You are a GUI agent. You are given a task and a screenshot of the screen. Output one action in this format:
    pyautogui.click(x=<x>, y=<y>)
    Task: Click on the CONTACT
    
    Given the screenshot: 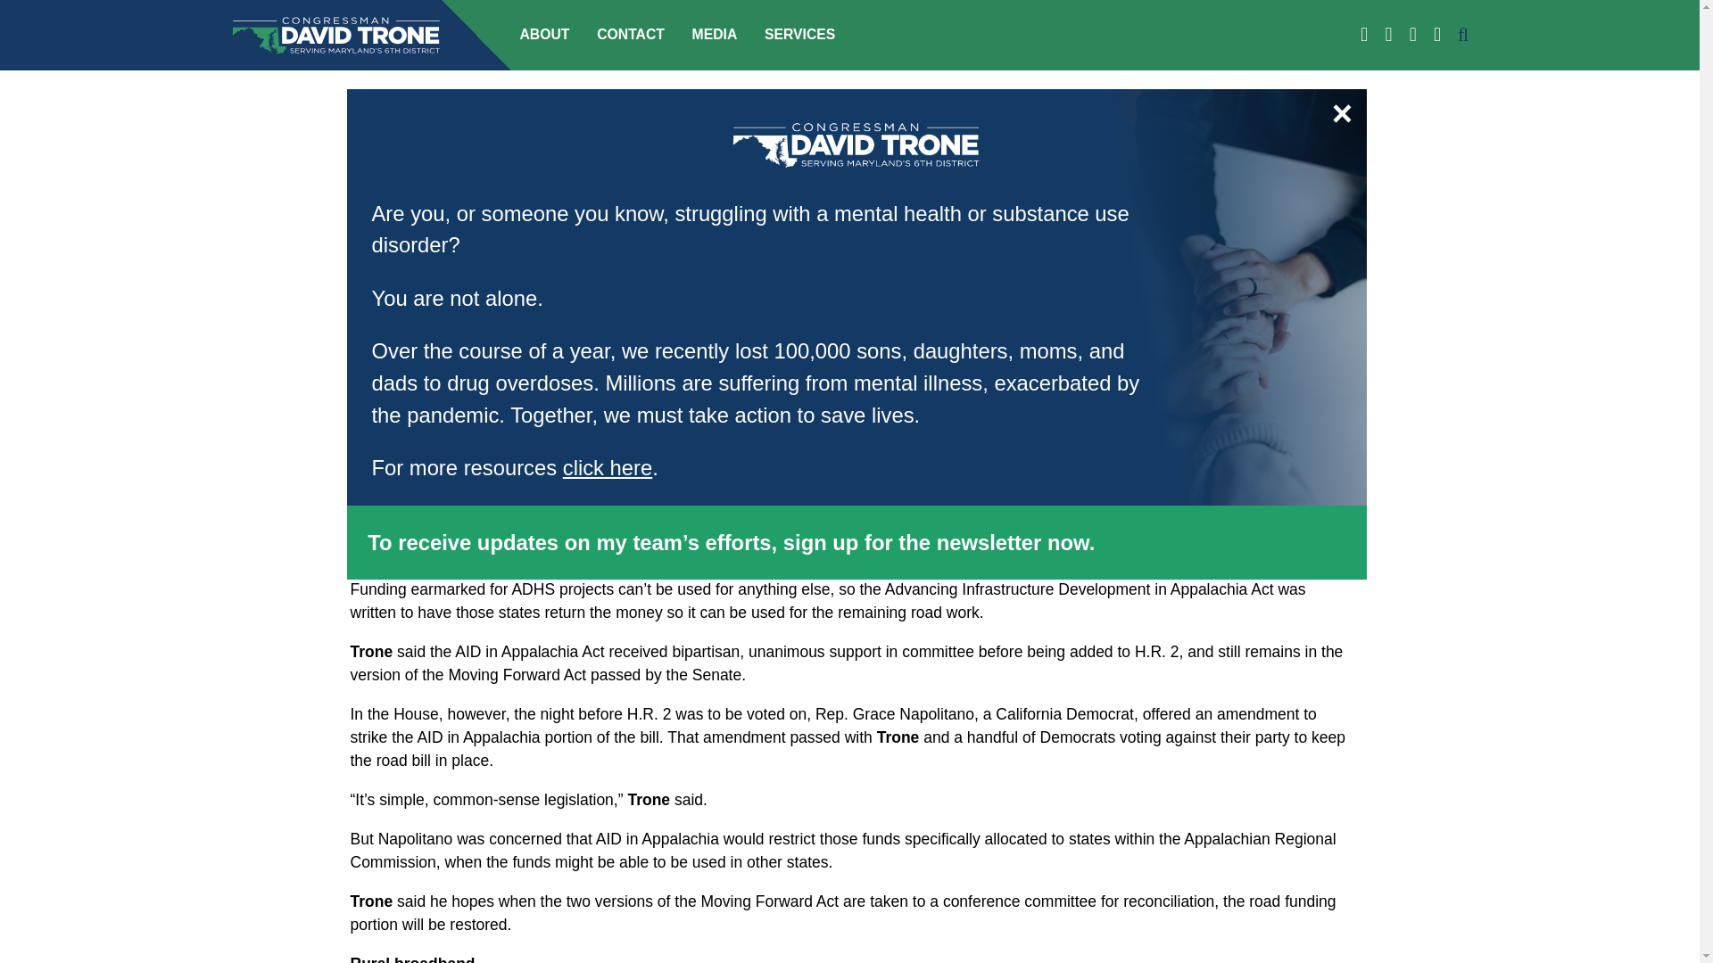 What is the action you would take?
    pyautogui.click(x=630, y=34)
    